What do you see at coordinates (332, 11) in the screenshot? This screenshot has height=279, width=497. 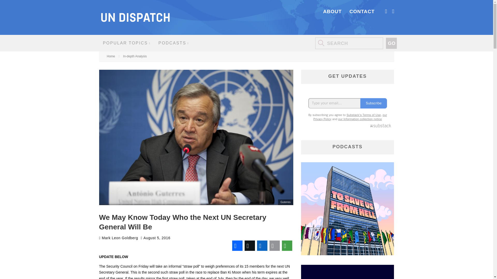 I see `ABOUT` at bounding box center [332, 11].